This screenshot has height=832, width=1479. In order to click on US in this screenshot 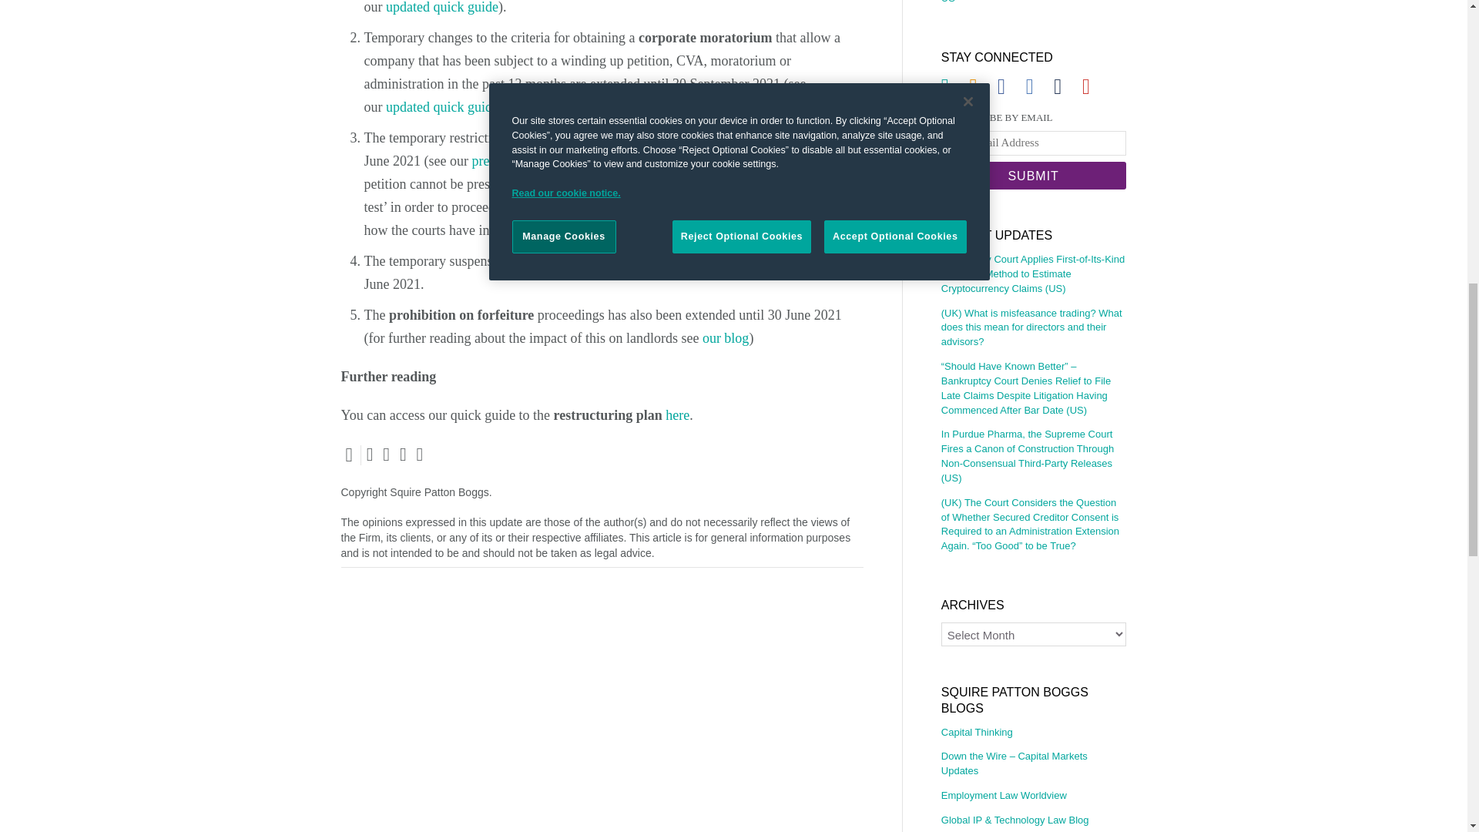, I will do `click(1033, 5)`.